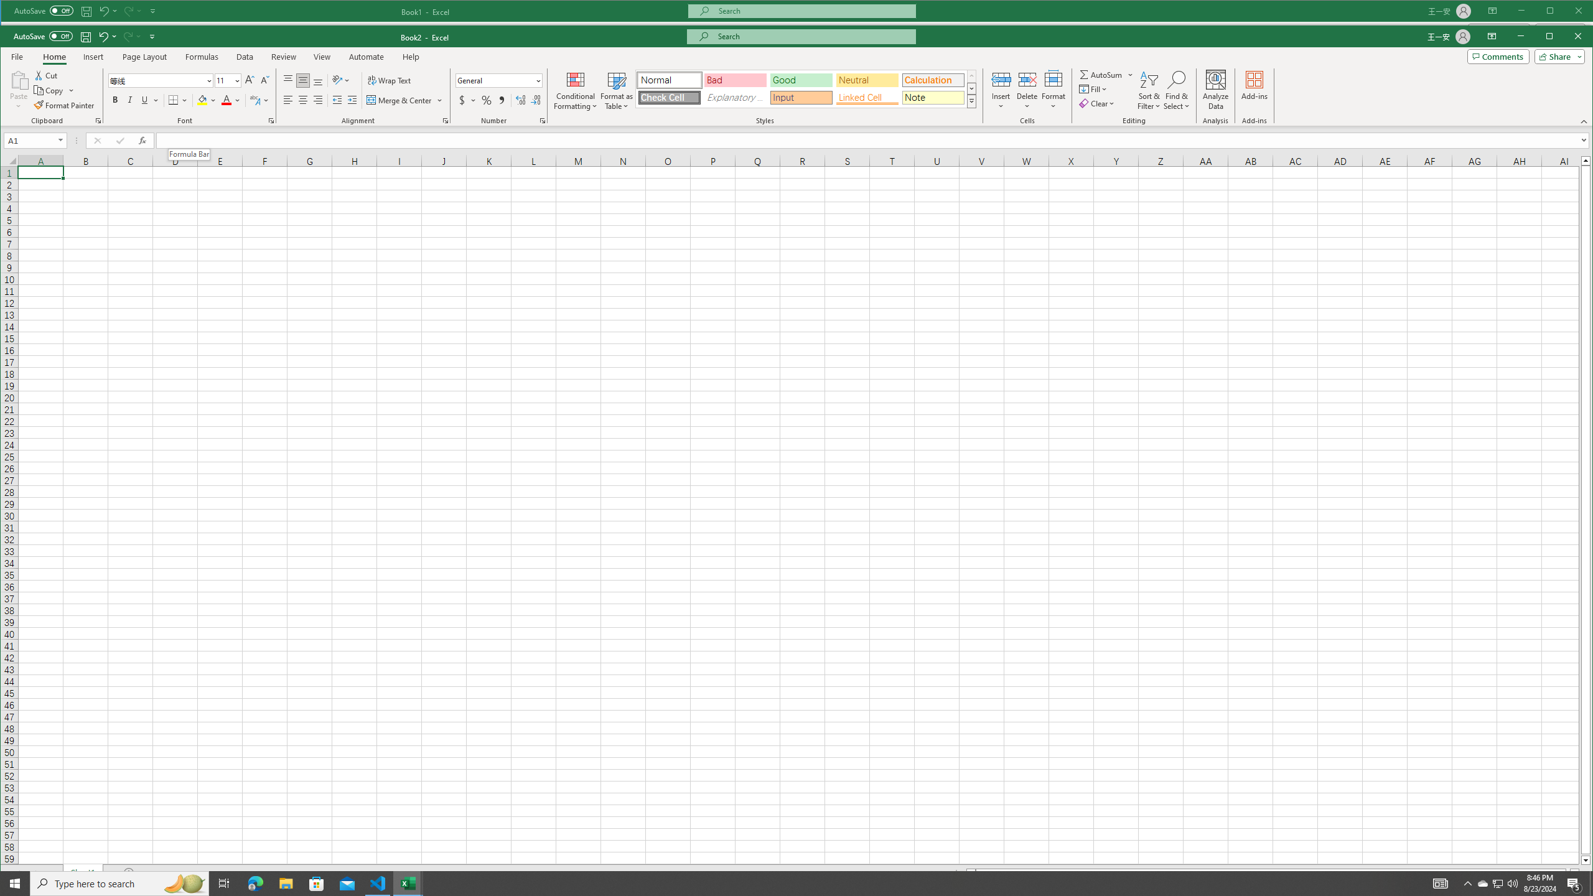 Image resolution: width=1593 pixels, height=896 pixels. Describe the element at coordinates (1001, 90) in the screenshot. I see `Insert` at that location.